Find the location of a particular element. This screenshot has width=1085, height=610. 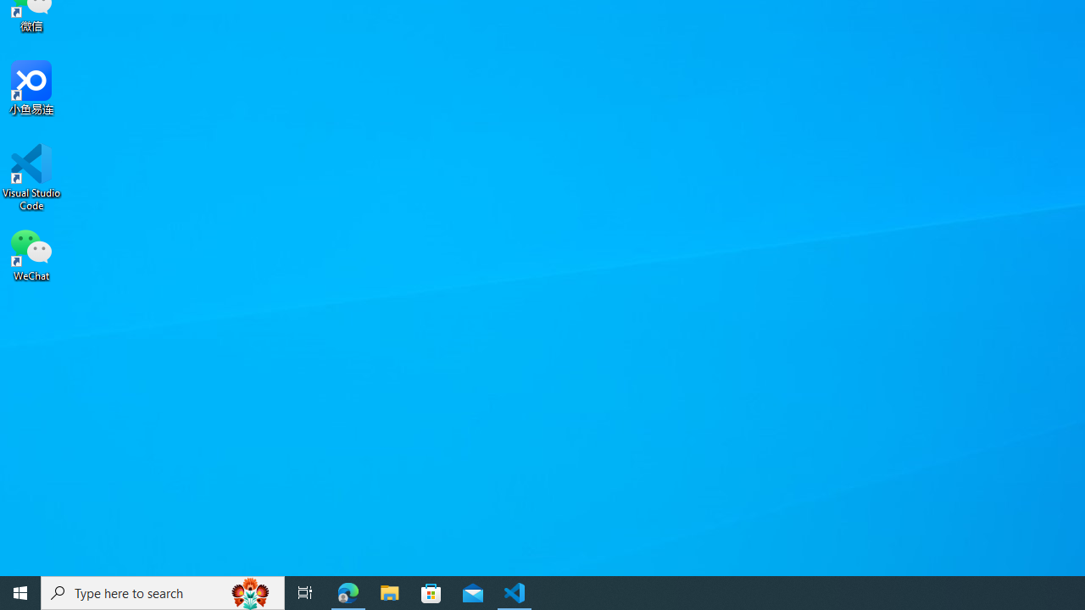

WeChat is located at coordinates (31, 253).